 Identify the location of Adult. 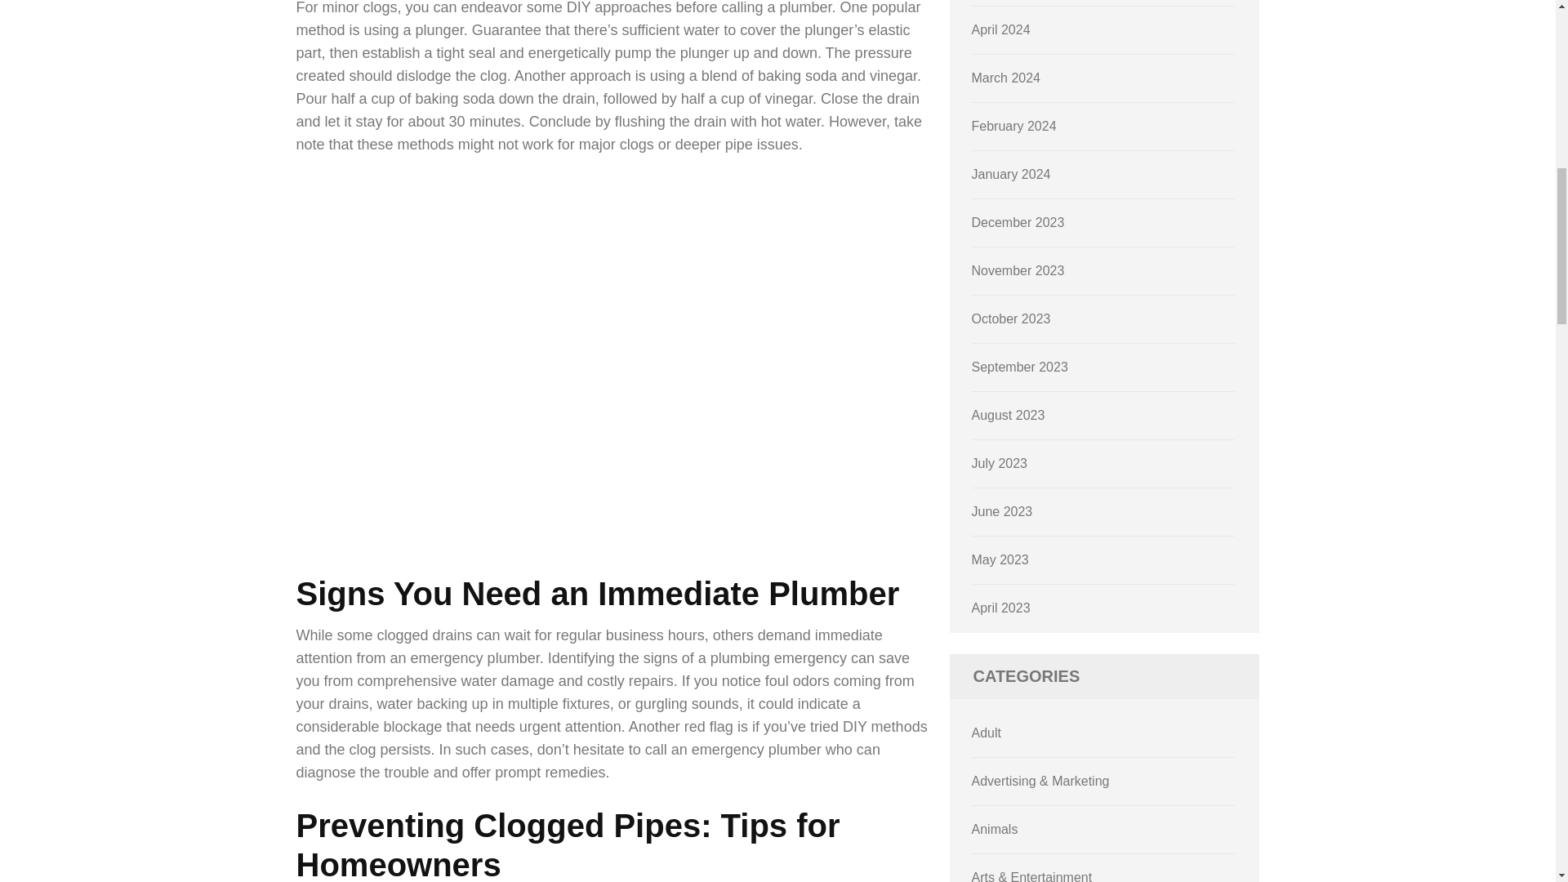
(987, 733).